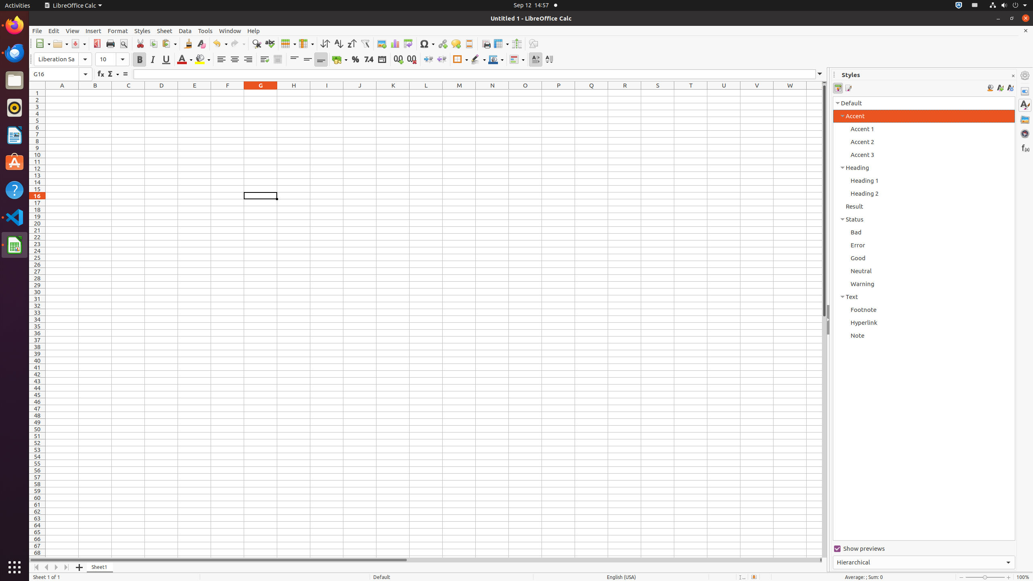 The image size is (1033, 581). Describe the element at coordinates (128, 93) in the screenshot. I see `C1` at that location.